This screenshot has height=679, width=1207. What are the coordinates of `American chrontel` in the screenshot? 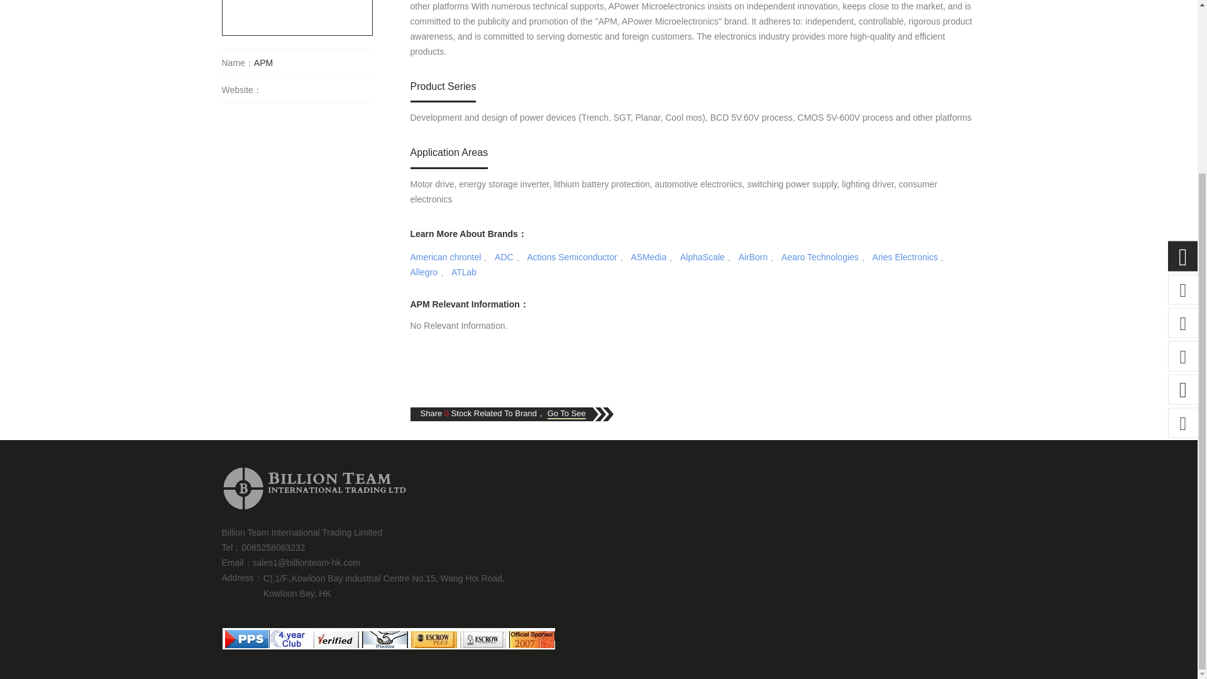 It's located at (445, 257).